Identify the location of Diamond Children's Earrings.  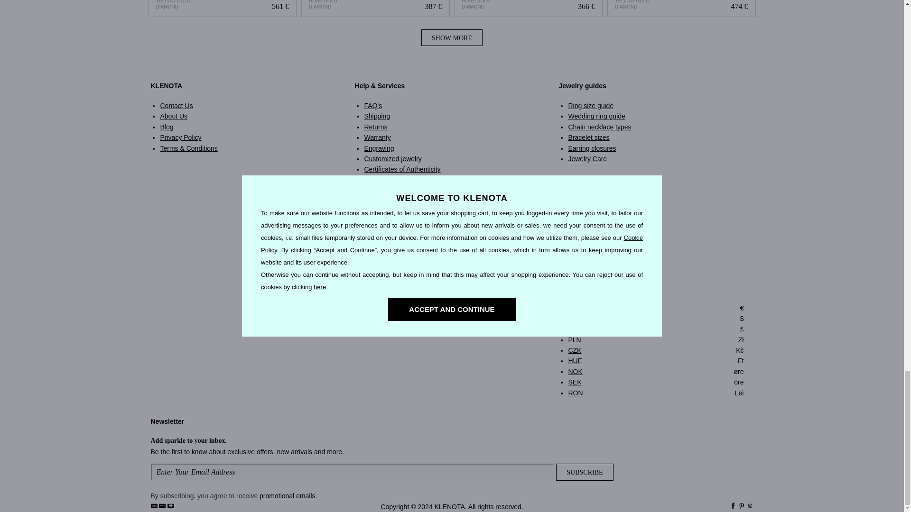
(222, 9).